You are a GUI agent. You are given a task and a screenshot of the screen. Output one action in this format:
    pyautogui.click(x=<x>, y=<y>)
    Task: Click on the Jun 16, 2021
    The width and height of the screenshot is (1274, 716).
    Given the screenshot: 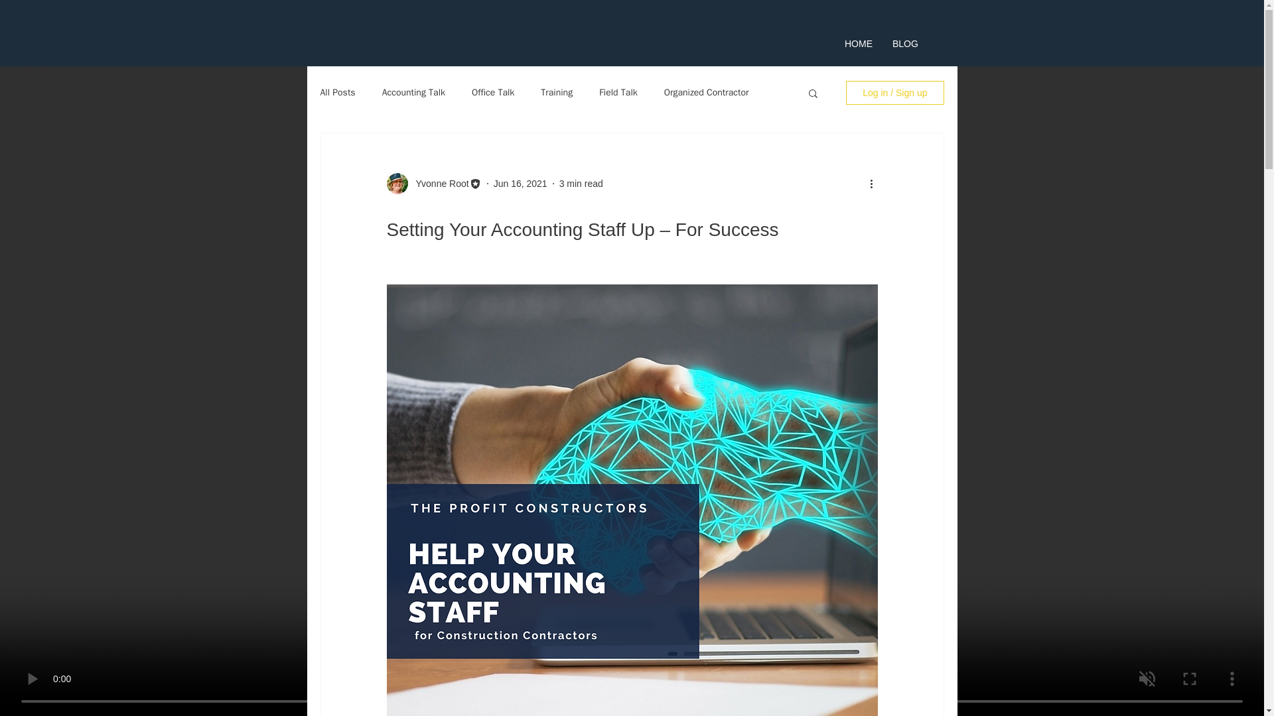 What is the action you would take?
    pyautogui.click(x=520, y=183)
    